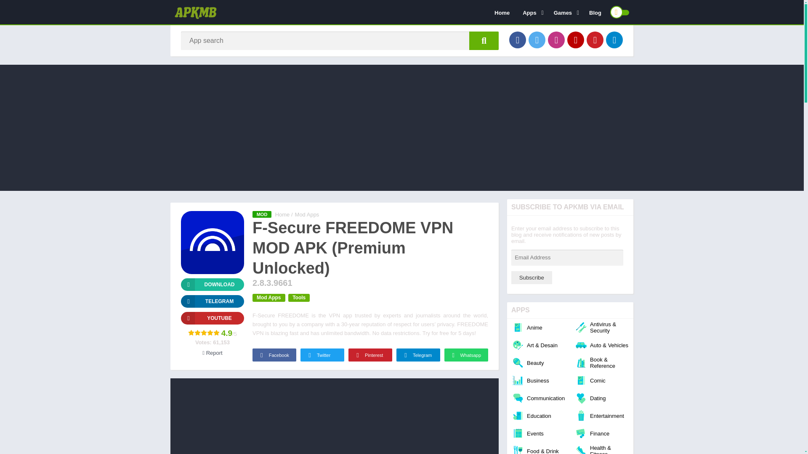 Image resolution: width=808 pixels, height=454 pixels. What do you see at coordinates (556, 40) in the screenshot?
I see `Instagram` at bounding box center [556, 40].